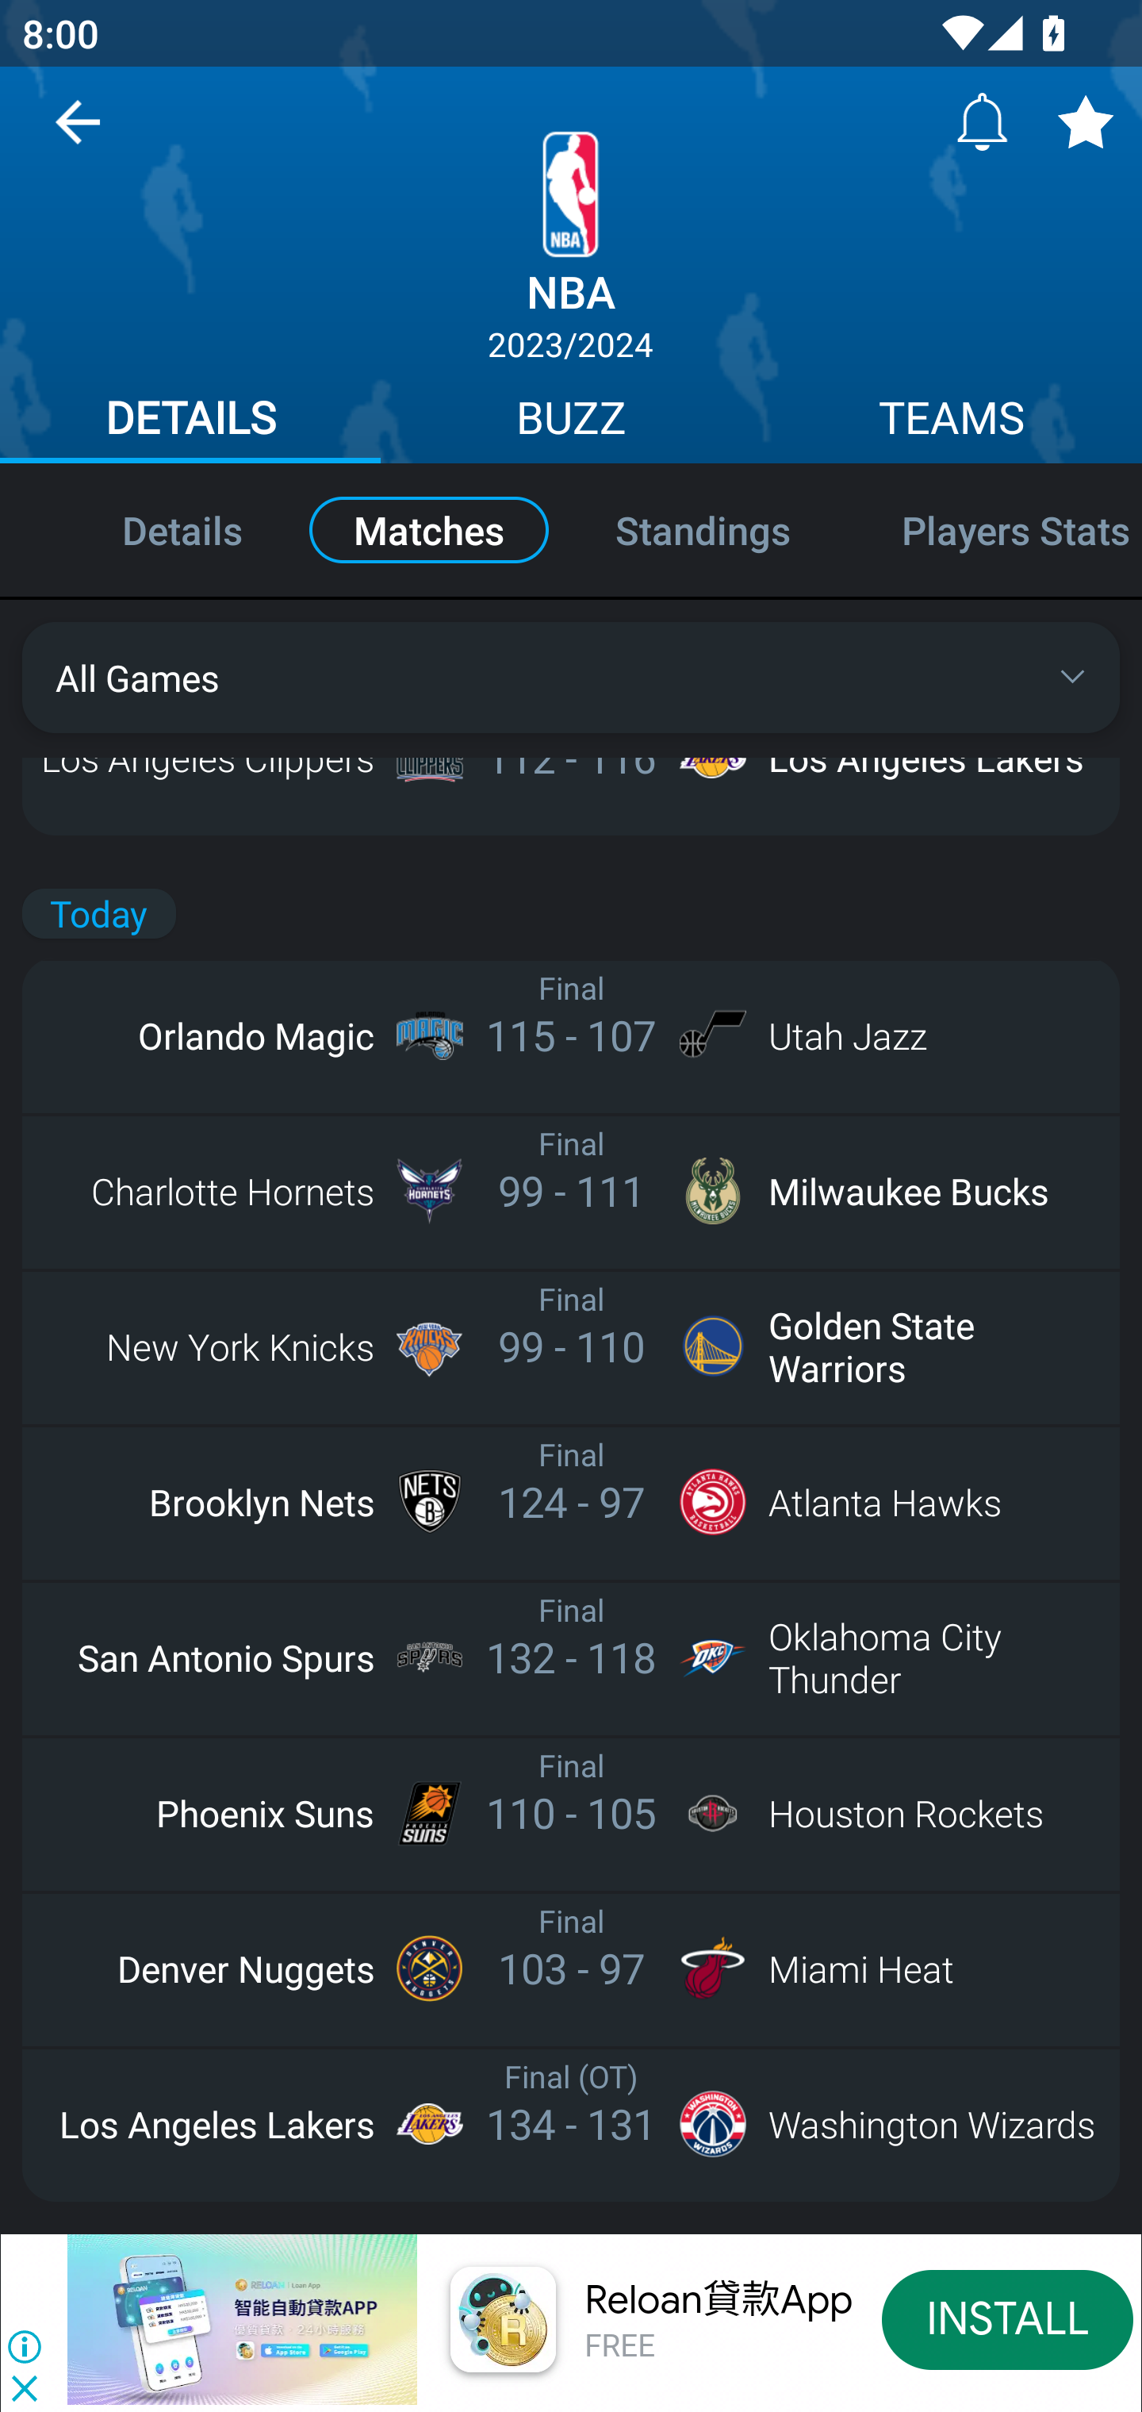 The width and height of the screenshot is (1142, 2412). What do you see at coordinates (190, 422) in the screenshot?
I see `DETAILS` at bounding box center [190, 422].